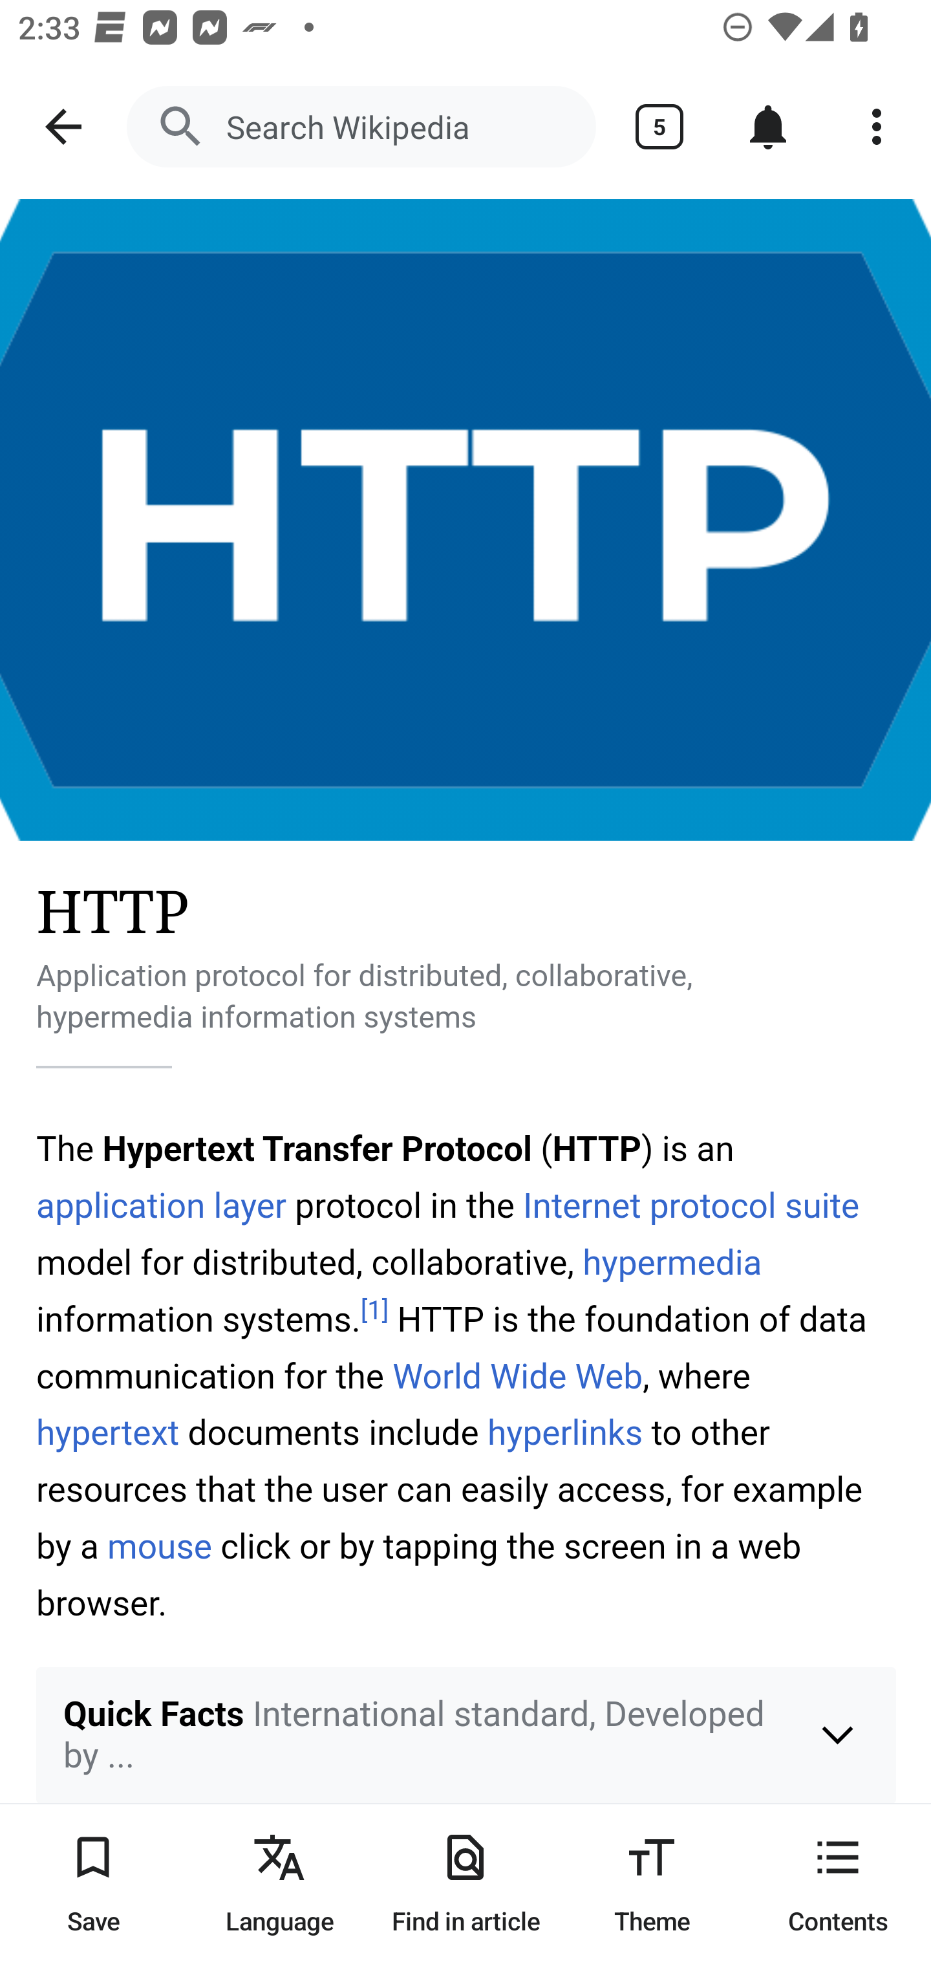 This screenshot has height=1966, width=931. Describe the element at coordinates (517, 1377) in the screenshot. I see `World Wide Web` at that location.